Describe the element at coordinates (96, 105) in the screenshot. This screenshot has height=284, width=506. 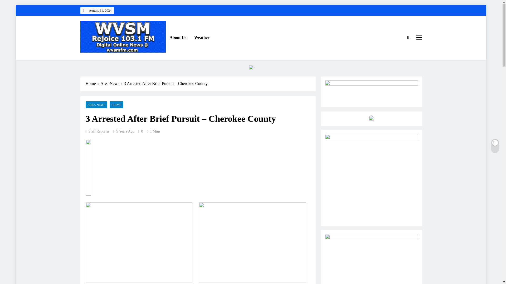
I see `AREA NEWS` at that location.